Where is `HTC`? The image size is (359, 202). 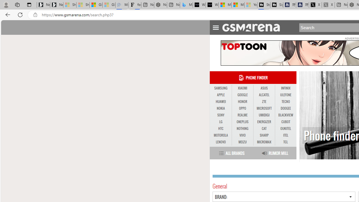
HTC is located at coordinates (220, 128).